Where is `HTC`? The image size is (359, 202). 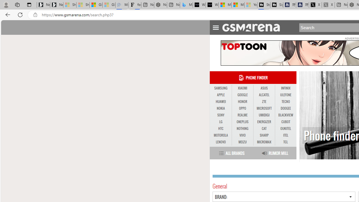
HTC is located at coordinates (220, 128).